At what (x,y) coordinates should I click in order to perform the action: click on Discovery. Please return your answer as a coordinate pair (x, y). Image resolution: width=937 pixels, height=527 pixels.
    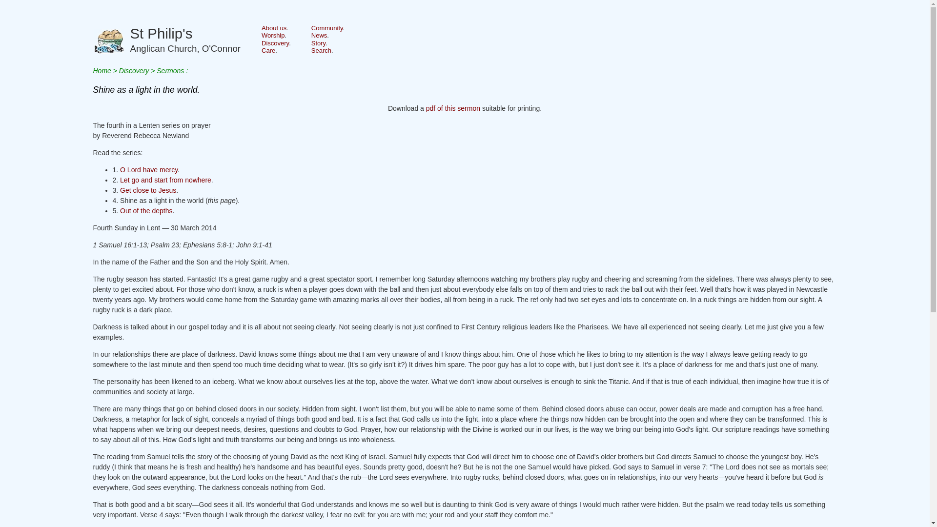
    Looking at the image, I should click on (268, 51).